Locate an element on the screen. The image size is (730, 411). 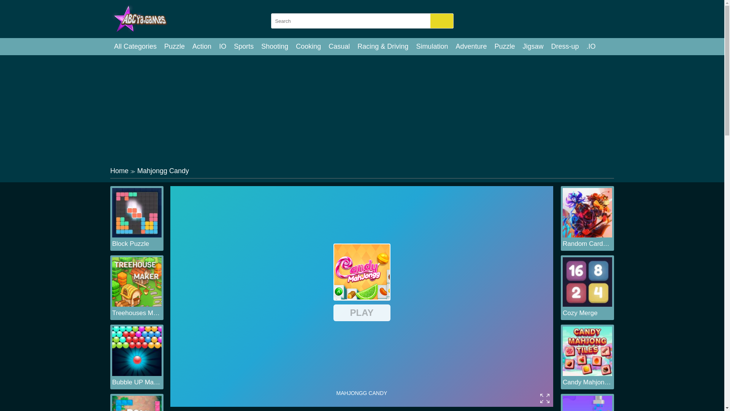
Block Puzzle is located at coordinates (137, 244).